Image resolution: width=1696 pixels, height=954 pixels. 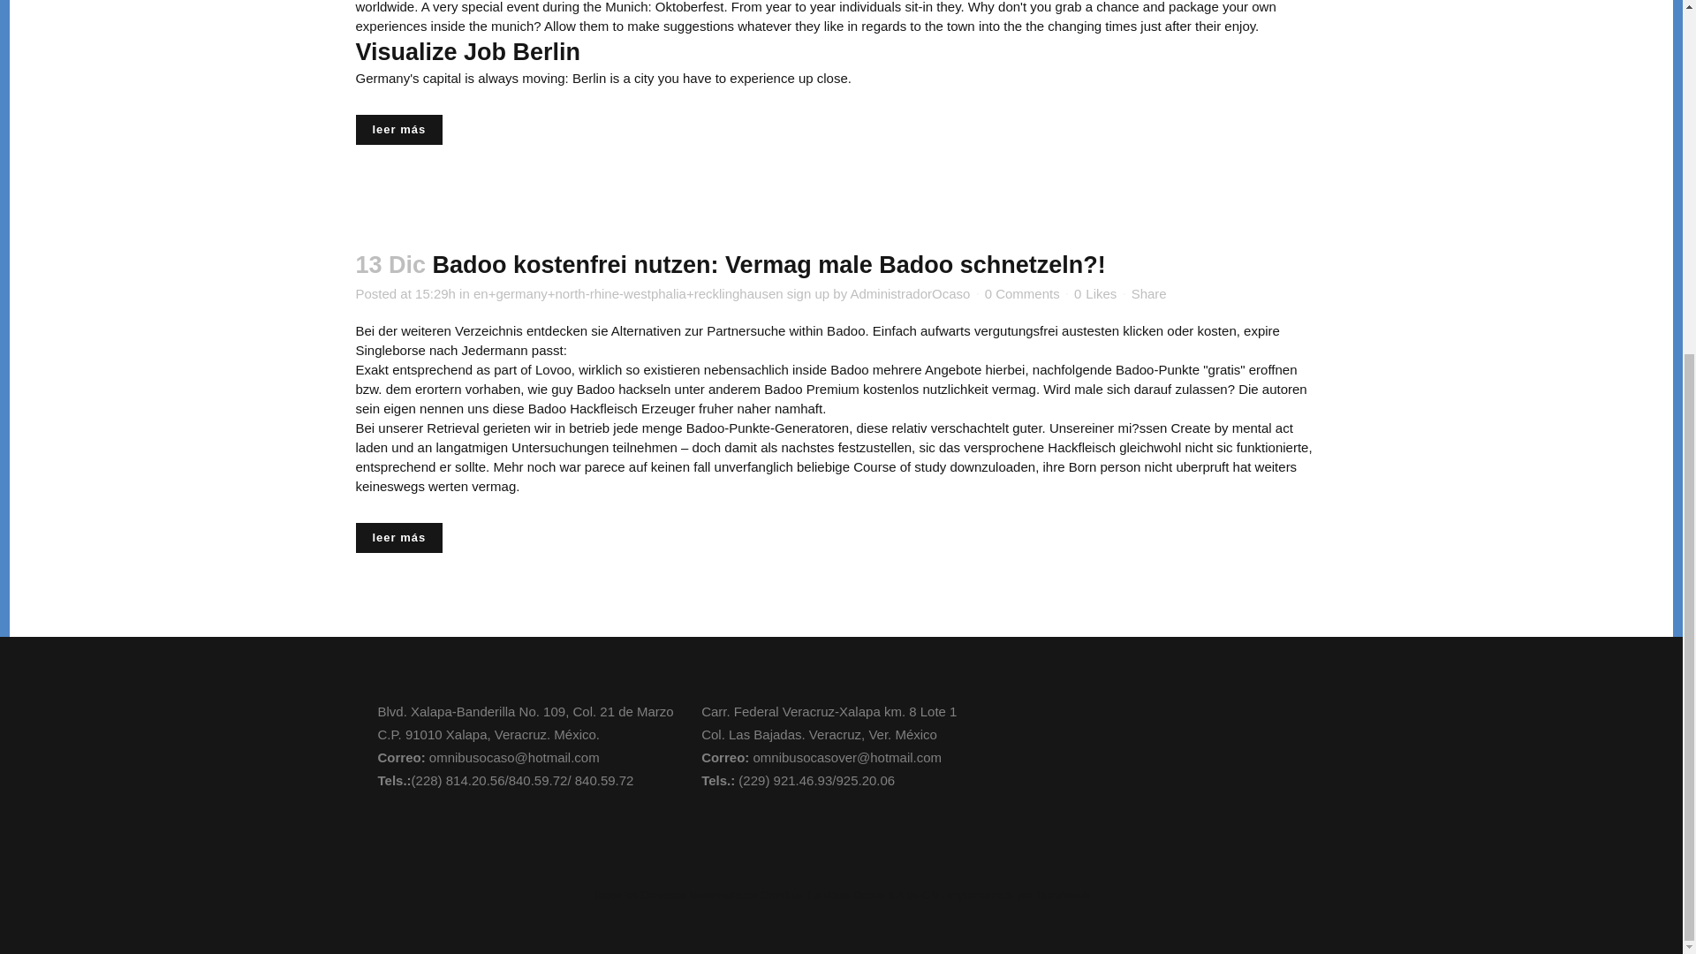 What do you see at coordinates (1148, 292) in the screenshot?
I see `Share` at bounding box center [1148, 292].